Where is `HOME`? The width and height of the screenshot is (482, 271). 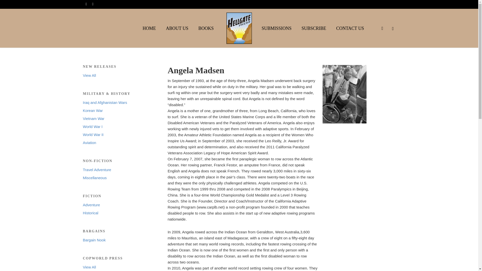 HOME is located at coordinates (149, 28).